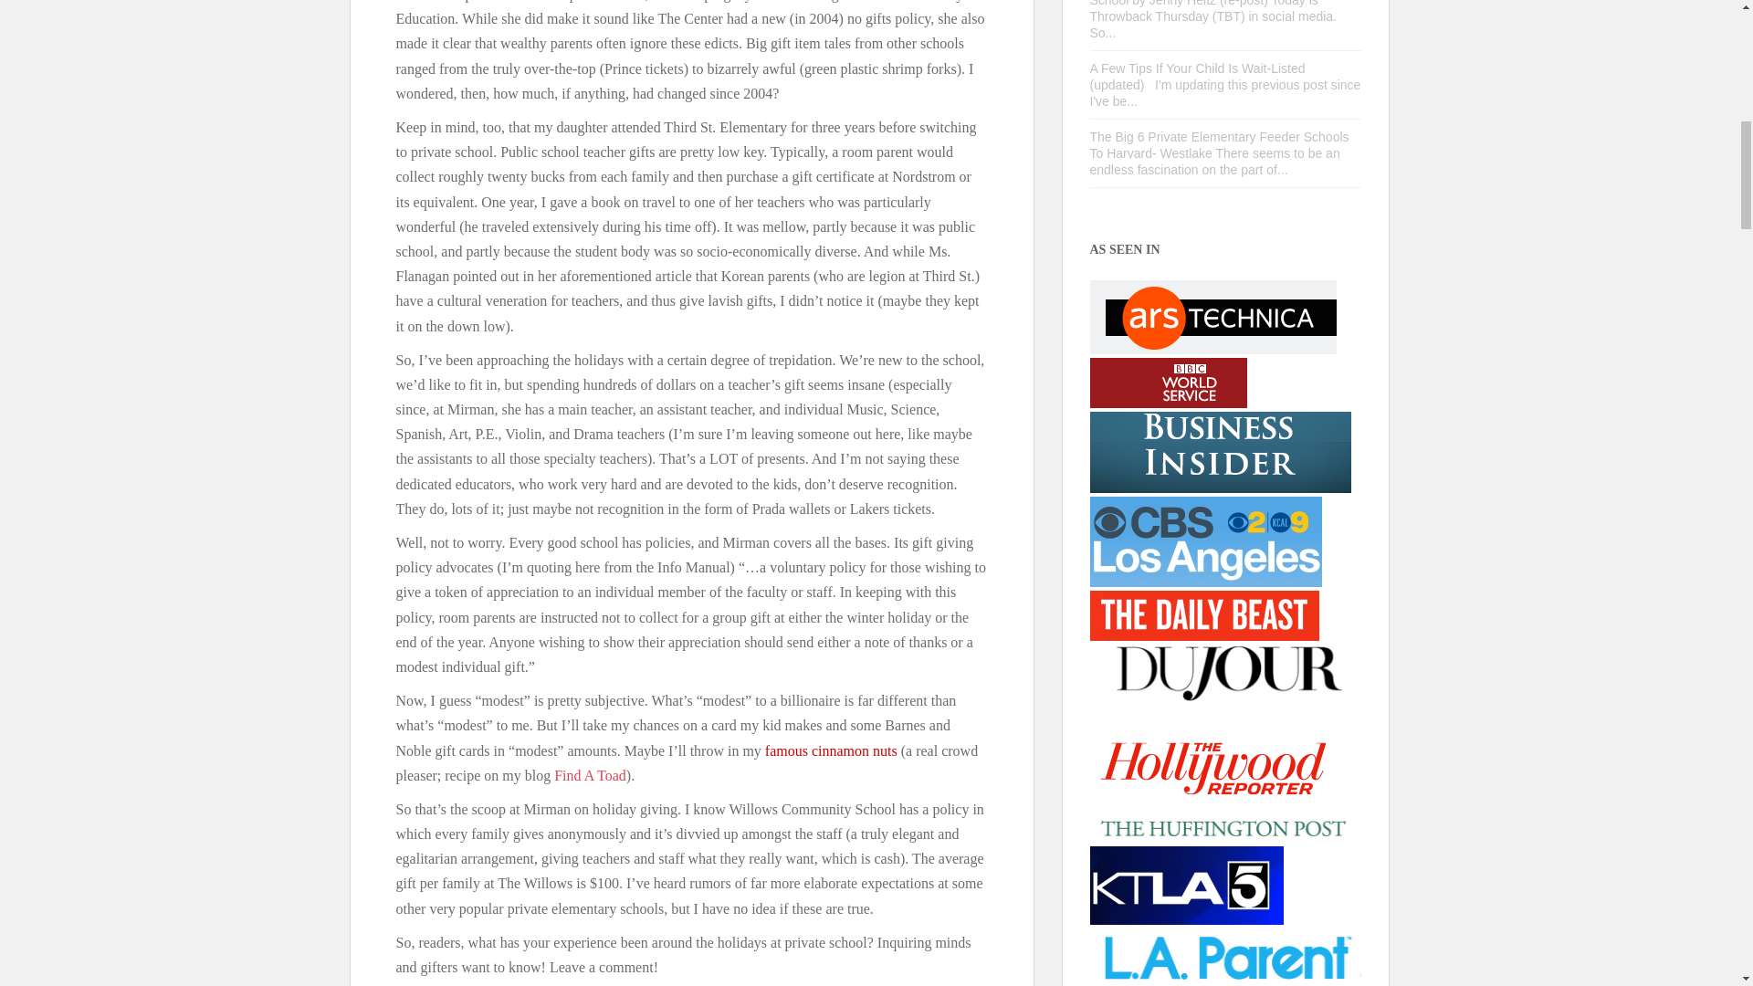 The width and height of the screenshot is (1753, 986). I want to click on Find A Toad, so click(590, 776).